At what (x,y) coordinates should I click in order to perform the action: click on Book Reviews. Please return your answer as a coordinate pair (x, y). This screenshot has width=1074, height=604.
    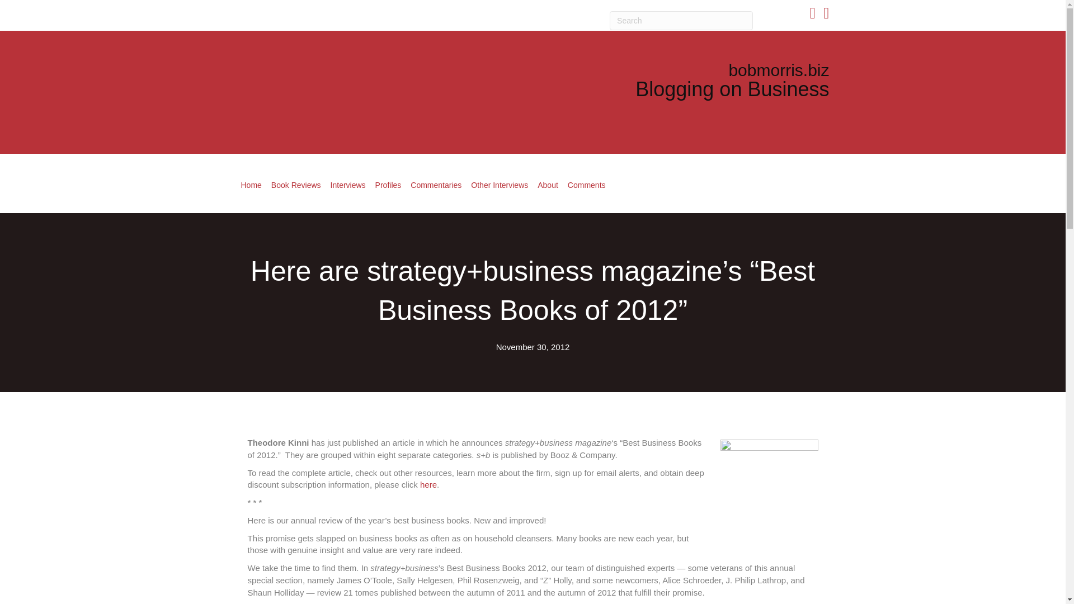
    Looking at the image, I should click on (295, 185).